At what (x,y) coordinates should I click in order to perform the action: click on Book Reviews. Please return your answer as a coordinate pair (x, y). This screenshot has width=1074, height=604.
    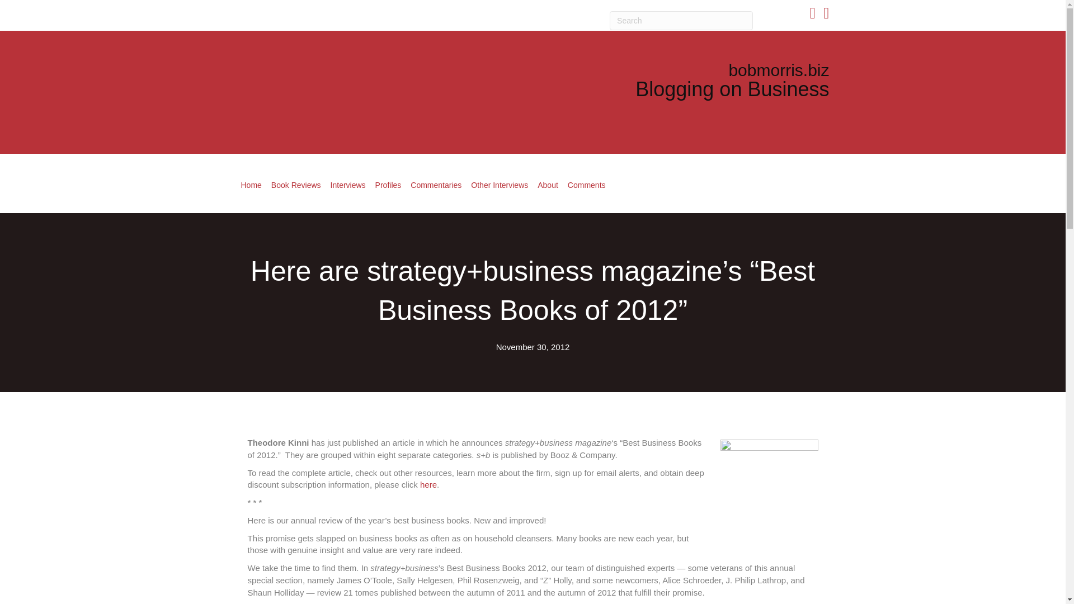
    Looking at the image, I should click on (295, 185).